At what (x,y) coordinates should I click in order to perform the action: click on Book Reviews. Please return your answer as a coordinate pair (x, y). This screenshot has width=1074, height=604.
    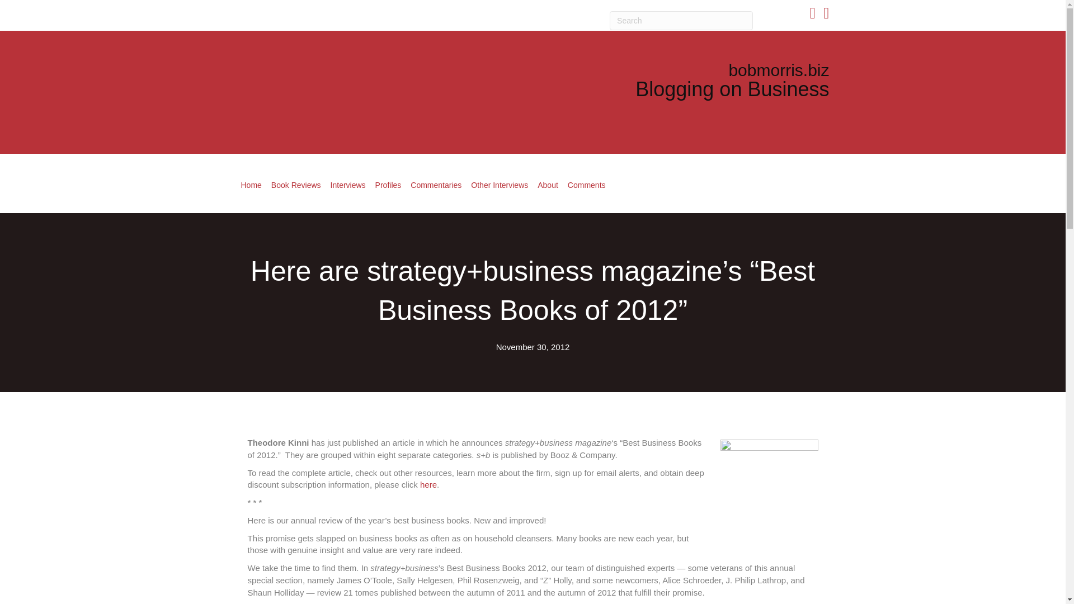
    Looking at the image, I should click on (295, 185).